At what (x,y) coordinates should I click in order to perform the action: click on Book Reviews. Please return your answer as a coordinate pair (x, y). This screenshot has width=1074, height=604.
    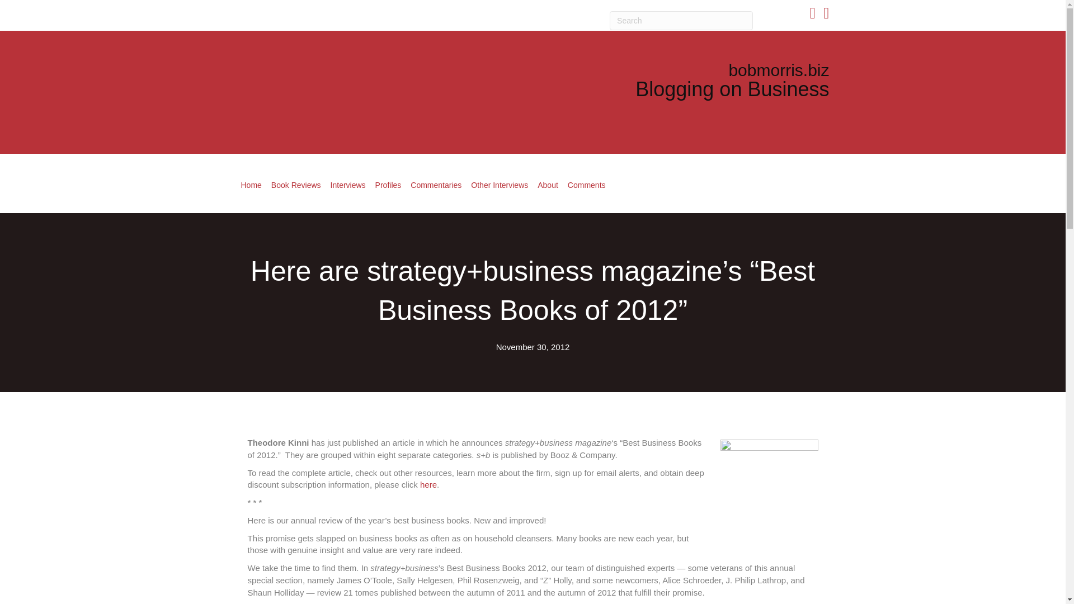
    Looking at the image, I should click on (295, 185).